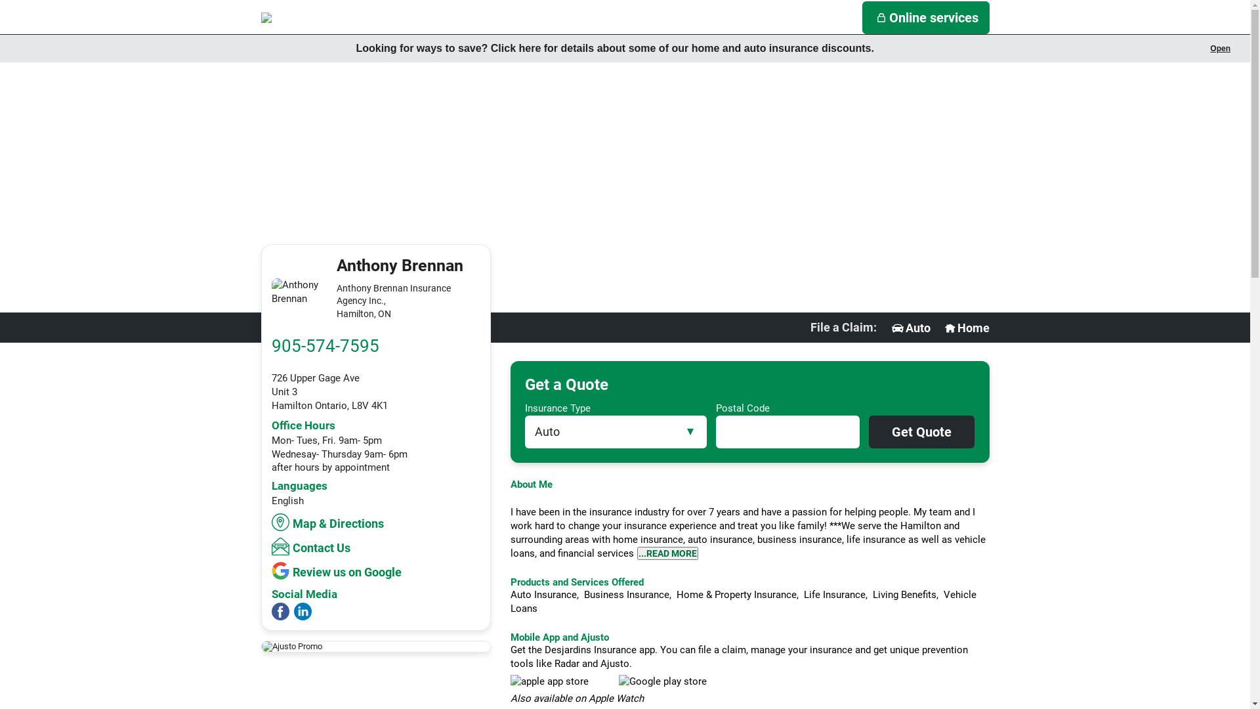  Describe the element at coordinates (926, 18) in the screenshot. I see `Online services` at that location.